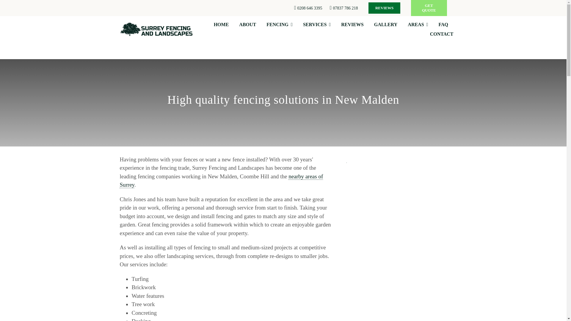 The width and height of the screenshot is (571, 321). What do you see at coordinates (310, 8) in the screenshot?
I see `0208 646 3395` at bounding box center [310, 8].